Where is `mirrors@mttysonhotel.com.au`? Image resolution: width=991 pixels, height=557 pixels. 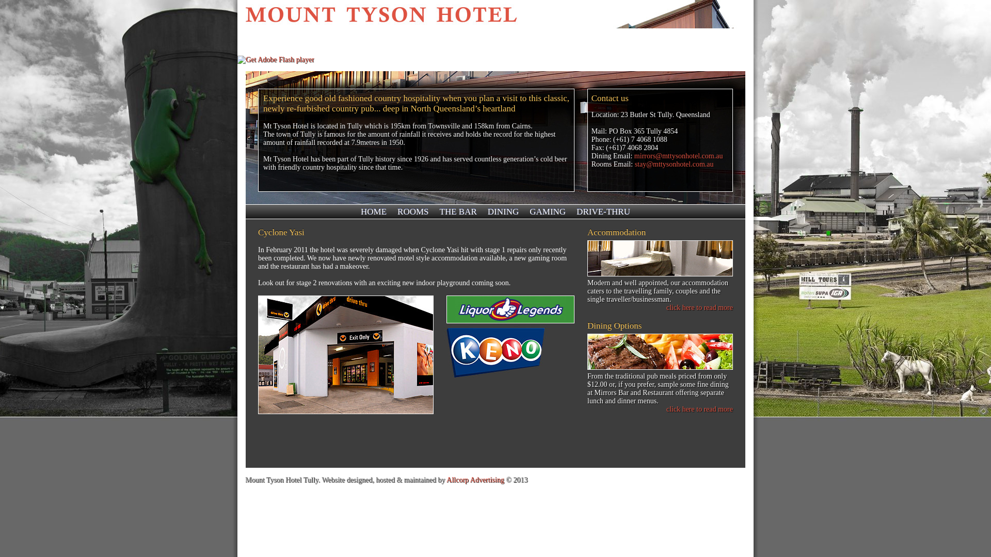 mirrors@mttysonhotel.com.au is located at coordinates (679, 156).